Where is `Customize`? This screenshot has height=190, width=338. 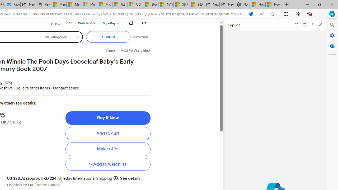 Customize is located at coordinates (332, 63).